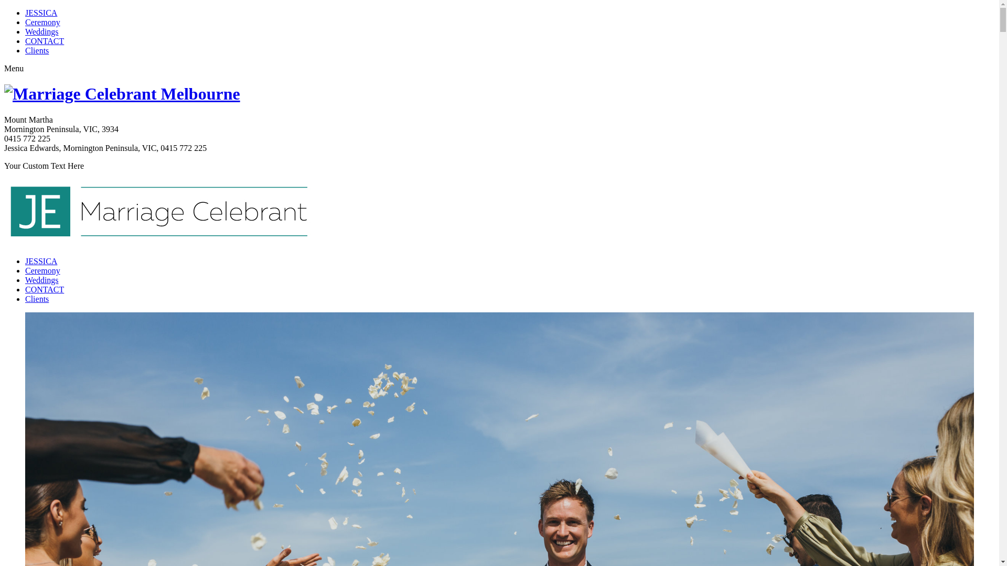 The height and width of the screenshot is (566, 1007). What do you see at coordinates (37, 299) in the screenshot?
I see `Clients` at bounding box center [37, 299].